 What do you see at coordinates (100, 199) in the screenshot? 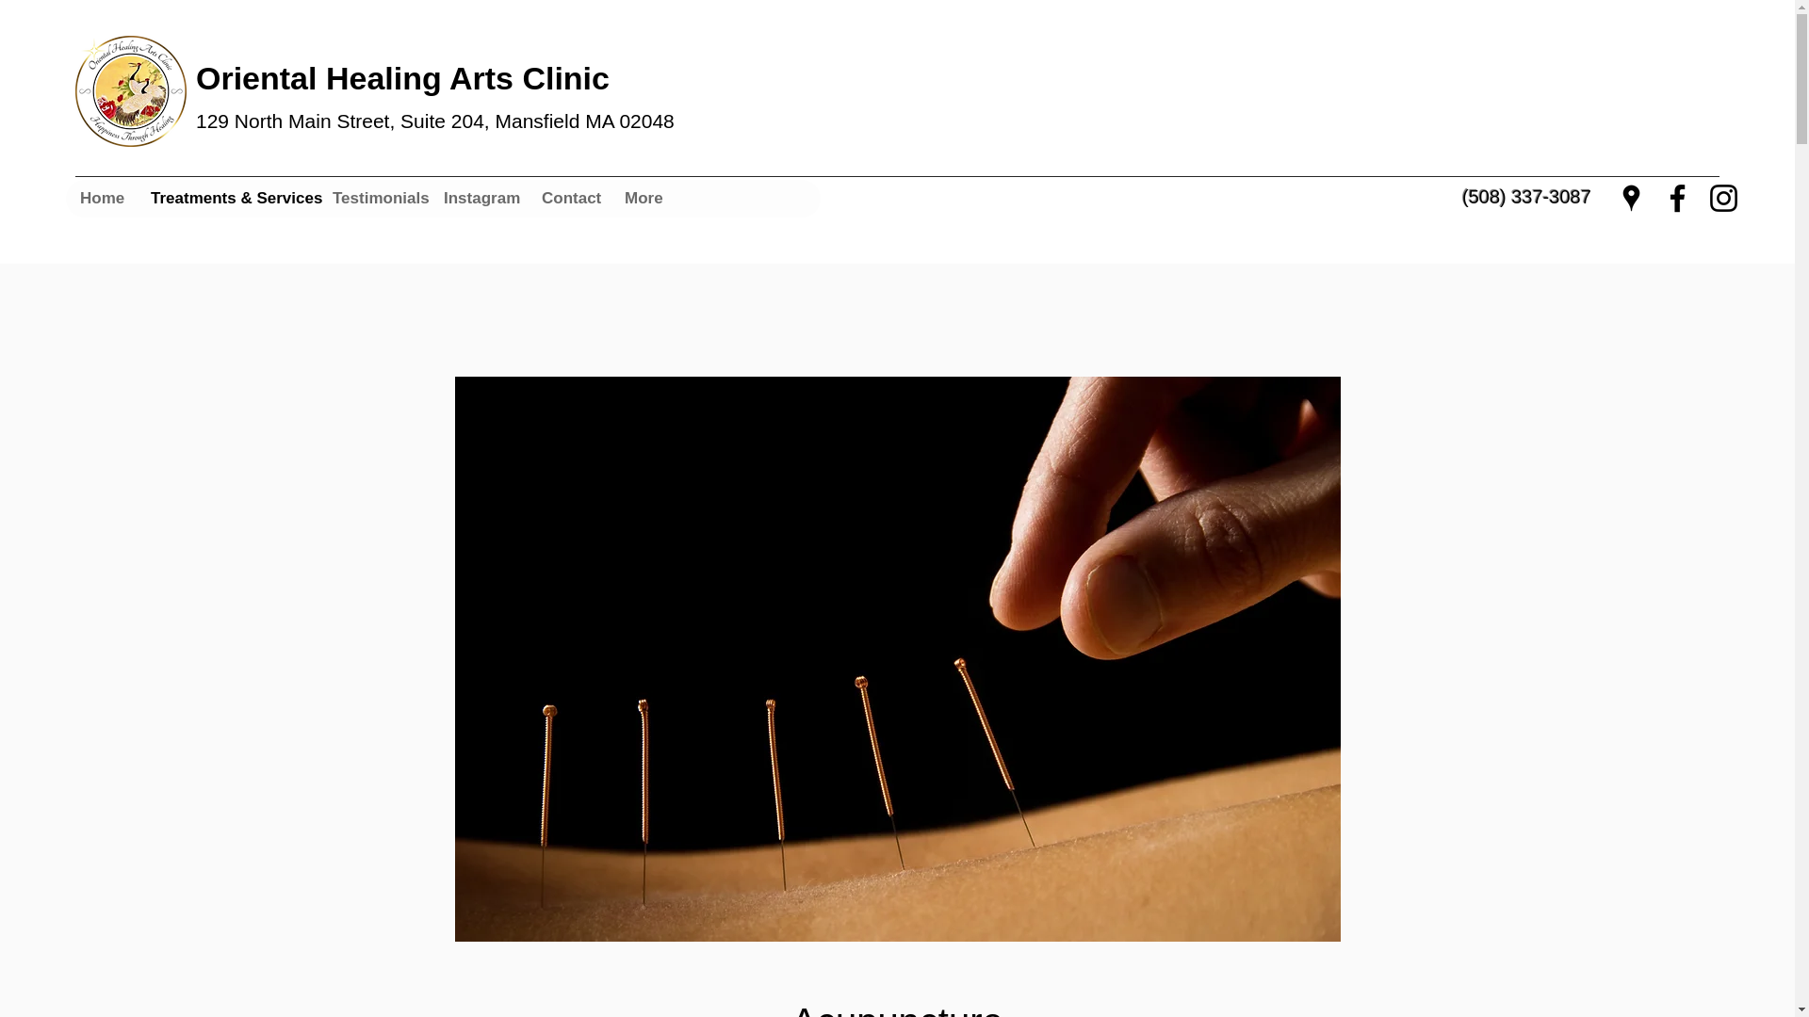
I see `Home` at bounding box center [100, 199].